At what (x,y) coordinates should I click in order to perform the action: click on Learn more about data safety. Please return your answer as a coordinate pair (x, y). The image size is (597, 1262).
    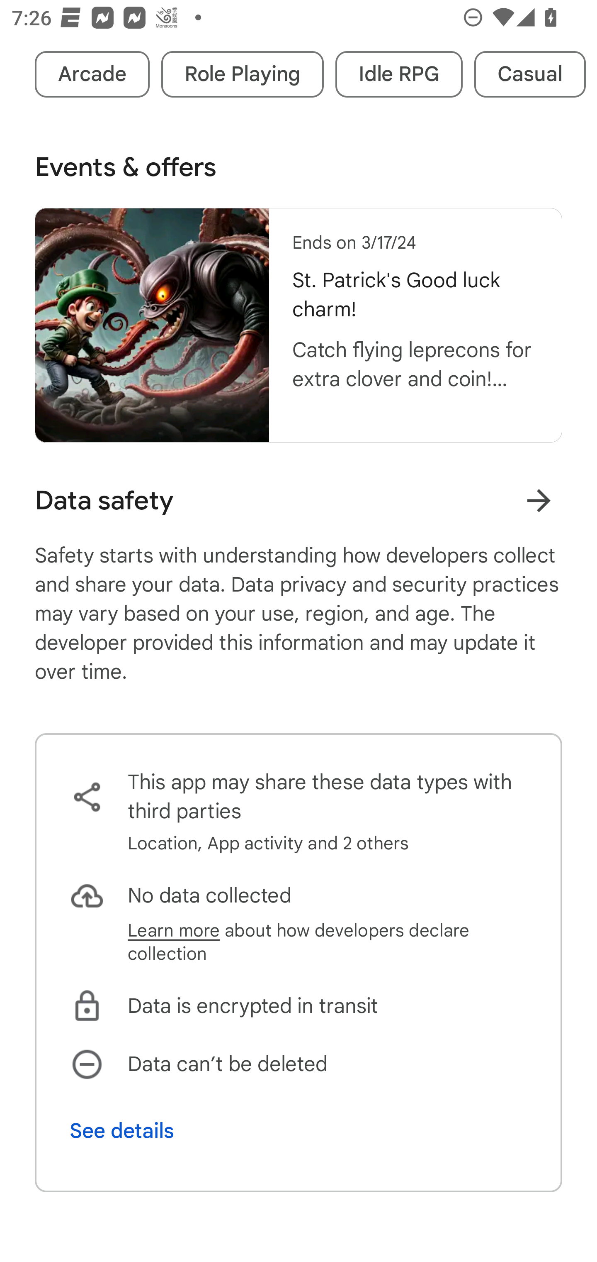
    Looking at the image, I should click on (539, 500).